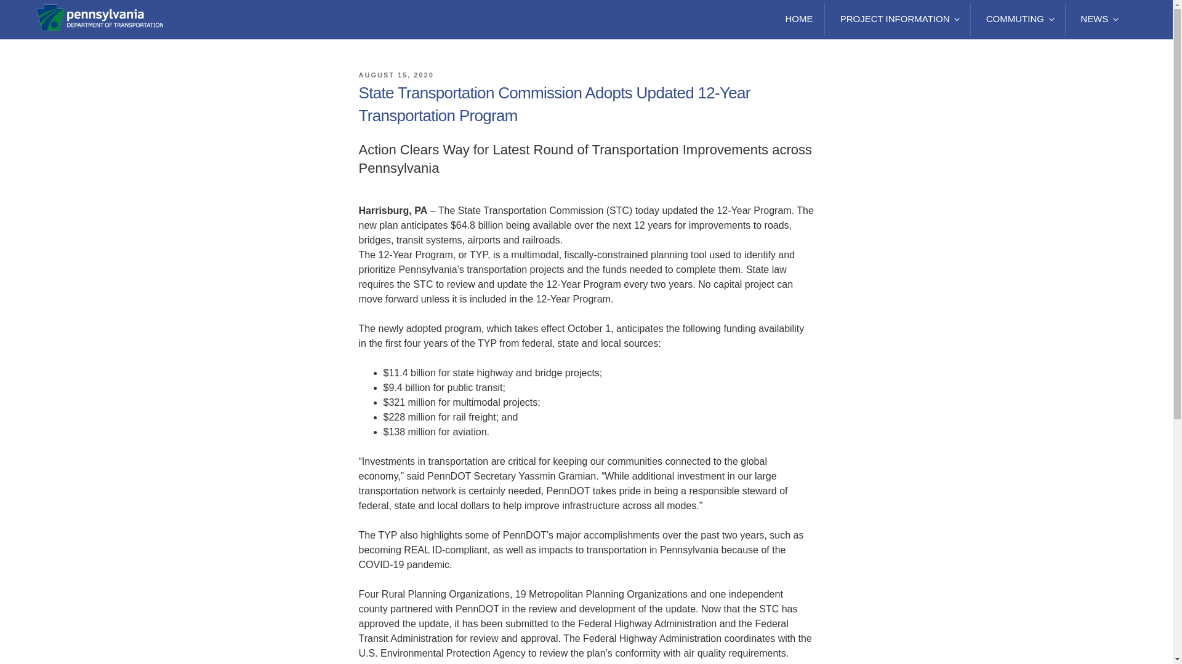  Describe the element at coordinates (137, 80) in the screenshot. I see `U.S. 1 IMPROVEMENTS PROJECT` at that location.